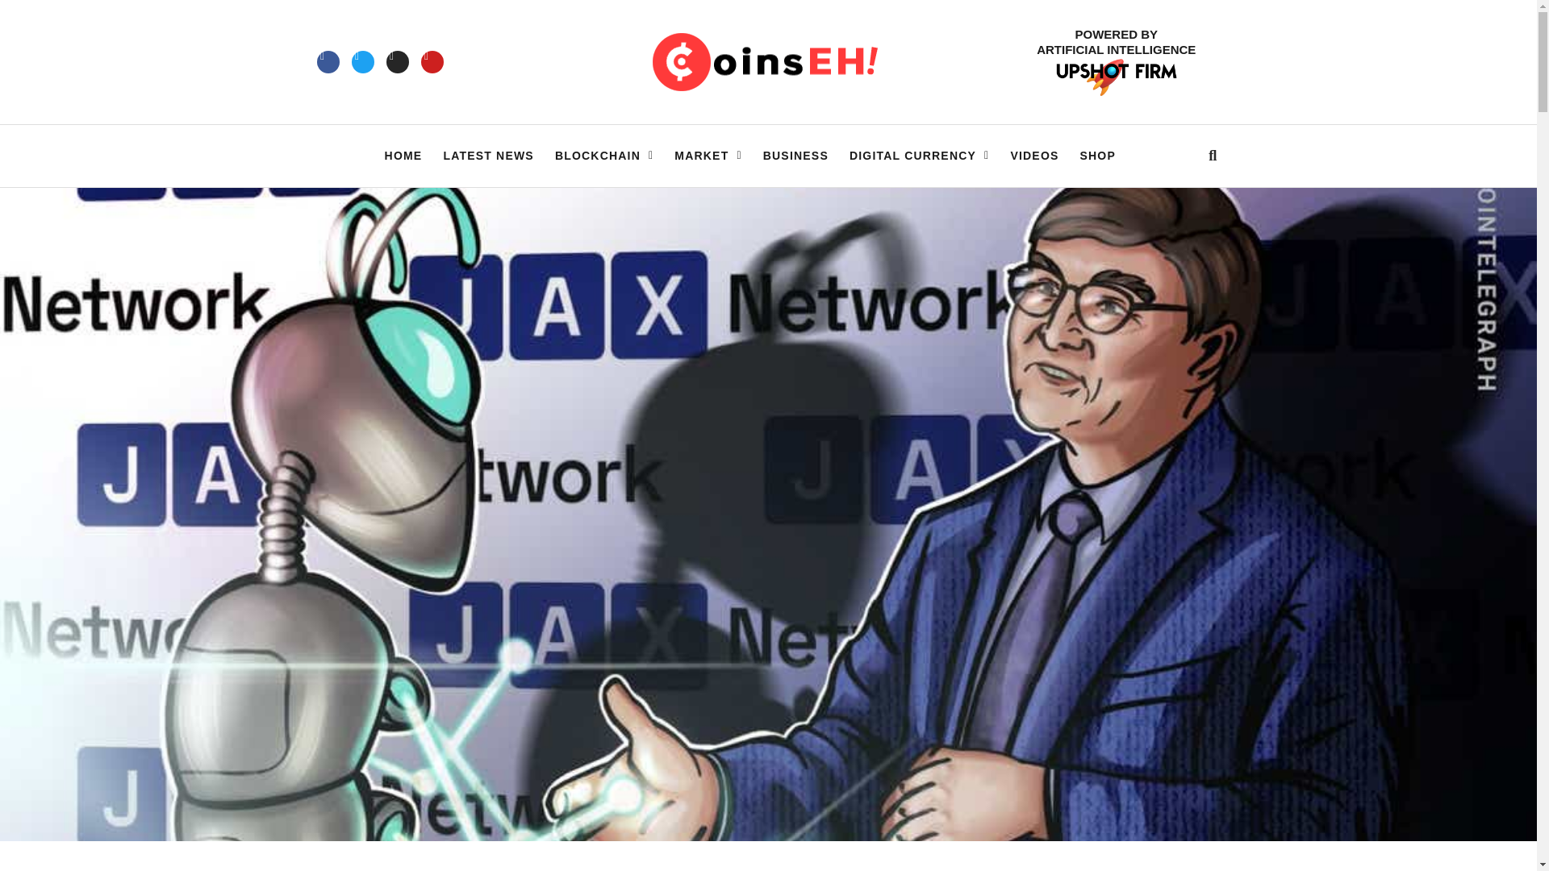 This screenshot has width=1549, height=871. What do you see at coordinates (489, 156) in the screenshot?
I see `LATEST NEWS` at bounding box center [489, 156].